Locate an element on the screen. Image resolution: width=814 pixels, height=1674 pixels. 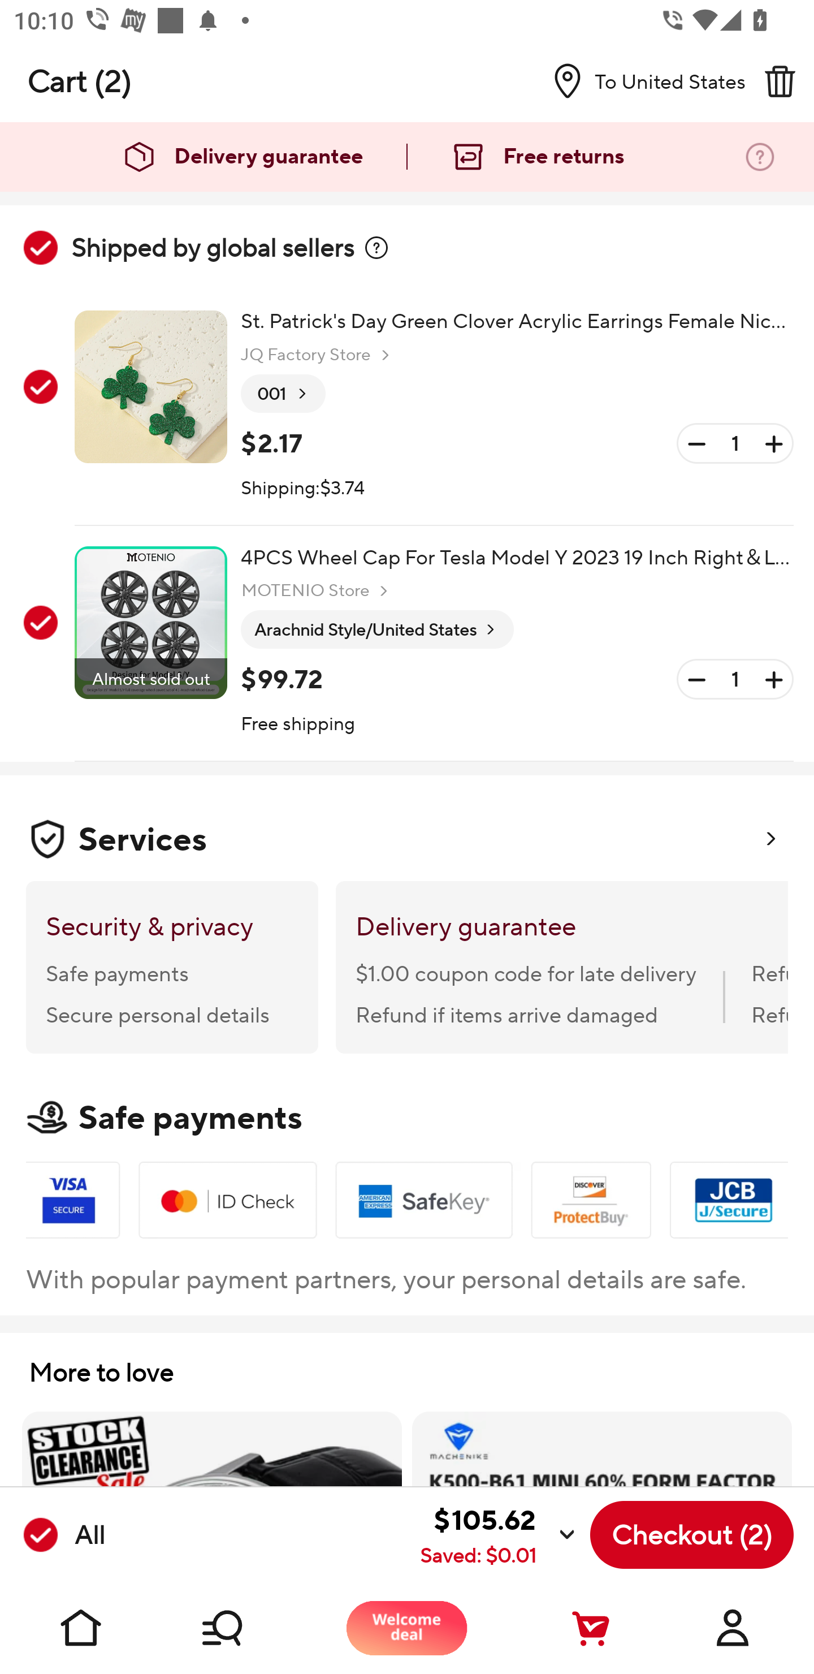
1 is located at coordinates (735, 680).